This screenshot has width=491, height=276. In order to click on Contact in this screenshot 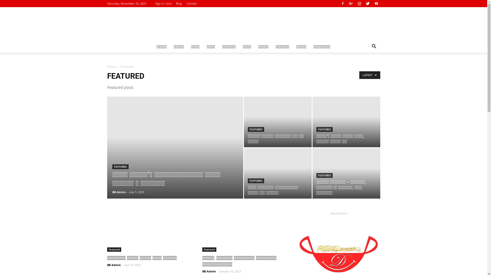, I will do `click(192, 4)`.